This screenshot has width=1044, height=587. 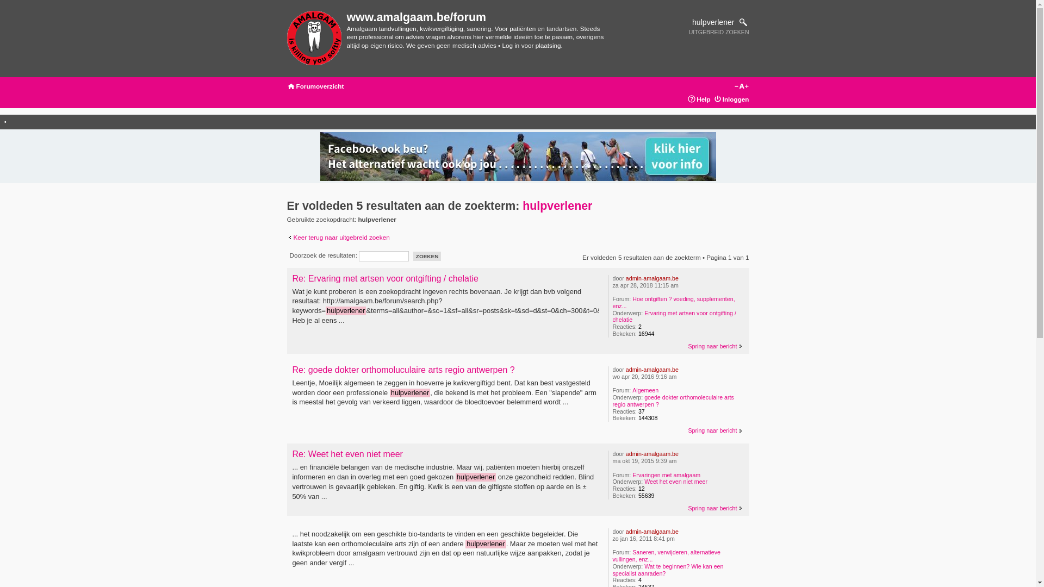 What do you see at coordinates (716, 346) in the screenshot?
I see `Spring naar bericht` at bounding box center [716, 346].